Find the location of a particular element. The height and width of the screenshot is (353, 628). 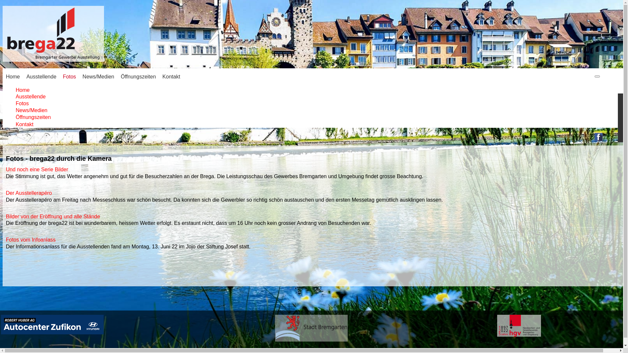

Fotos is located at coordinates (73, 76).